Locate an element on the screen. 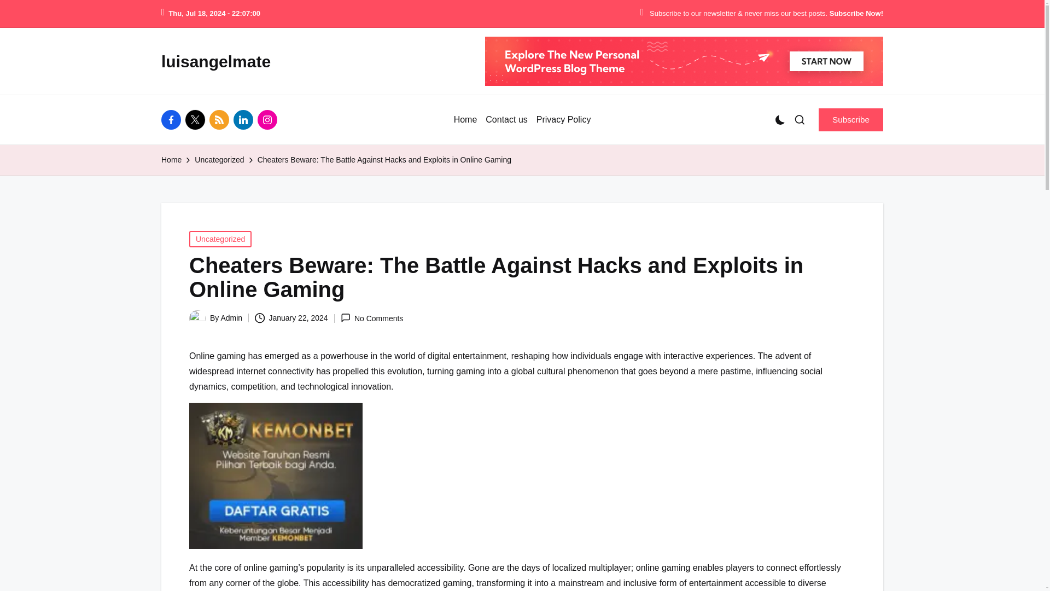  Uncategorized is located at coordinates (220, 239).